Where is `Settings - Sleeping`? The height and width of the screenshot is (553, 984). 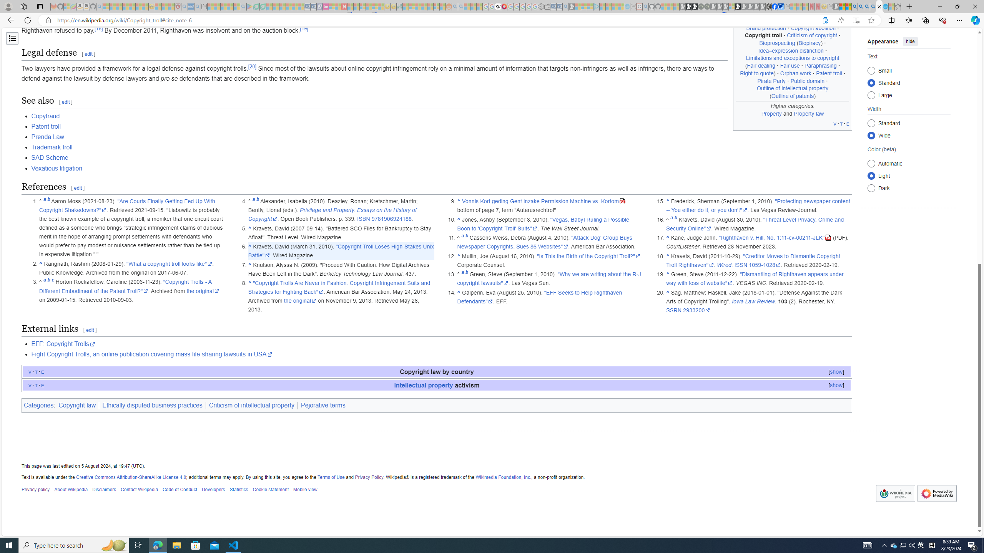
Settings - Sleeping is located at coordinates (540, 7).